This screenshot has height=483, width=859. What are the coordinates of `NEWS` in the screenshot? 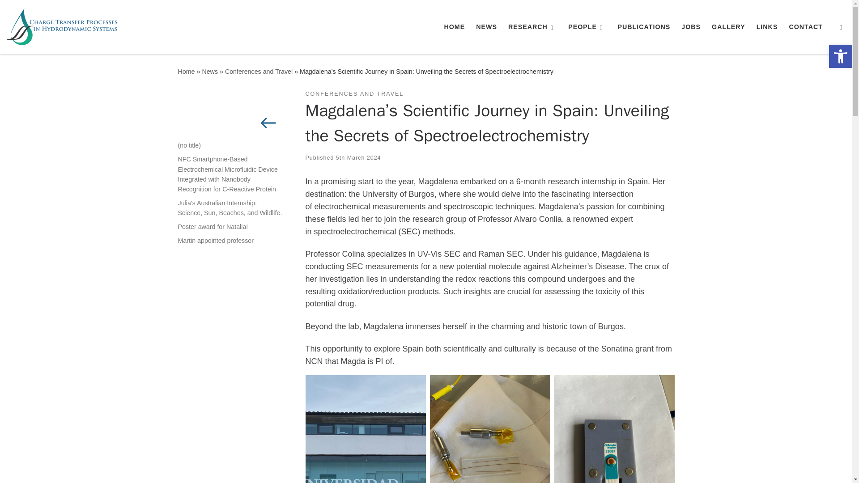 It's located at (486, 27).